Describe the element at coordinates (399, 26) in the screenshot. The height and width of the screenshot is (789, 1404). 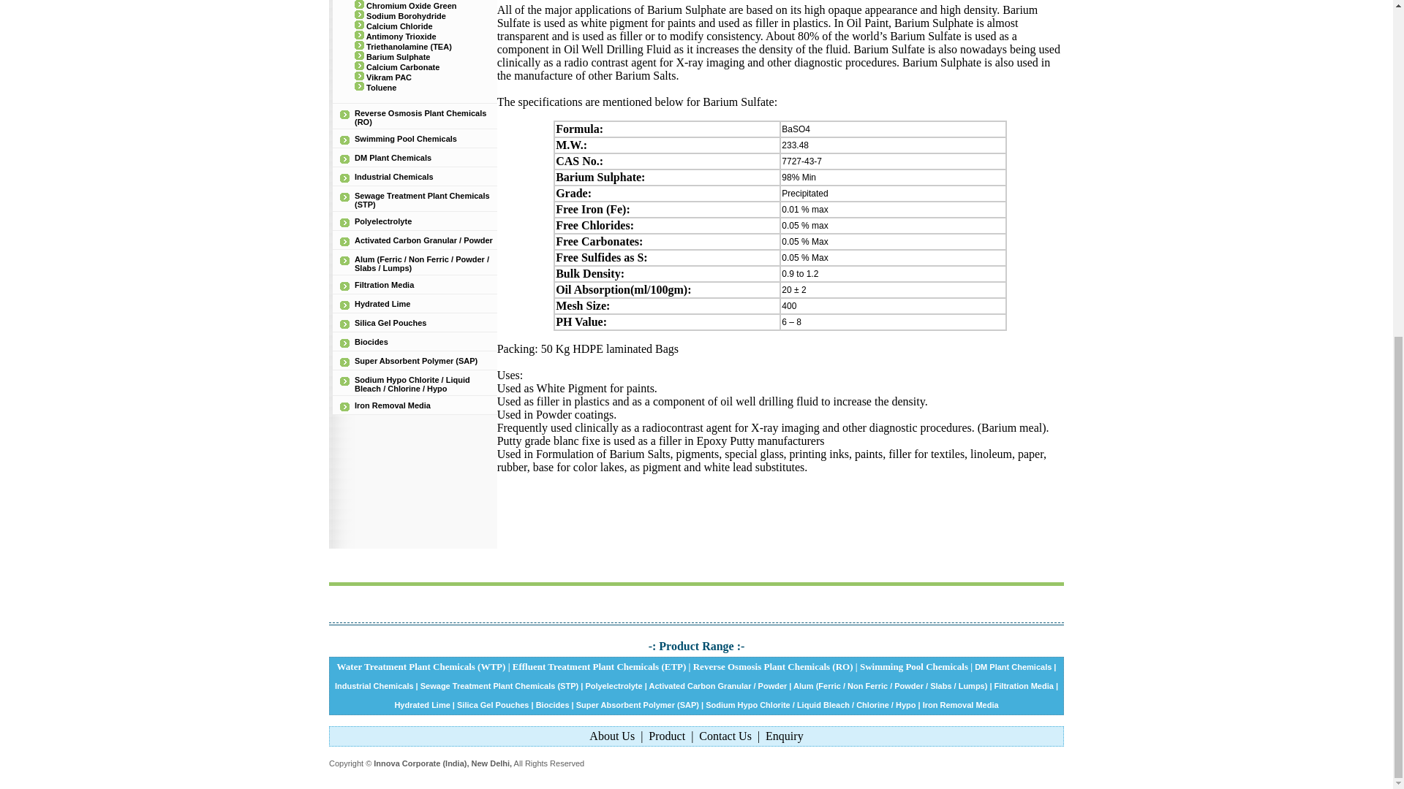
I see `Calcium Chloride` at that location.